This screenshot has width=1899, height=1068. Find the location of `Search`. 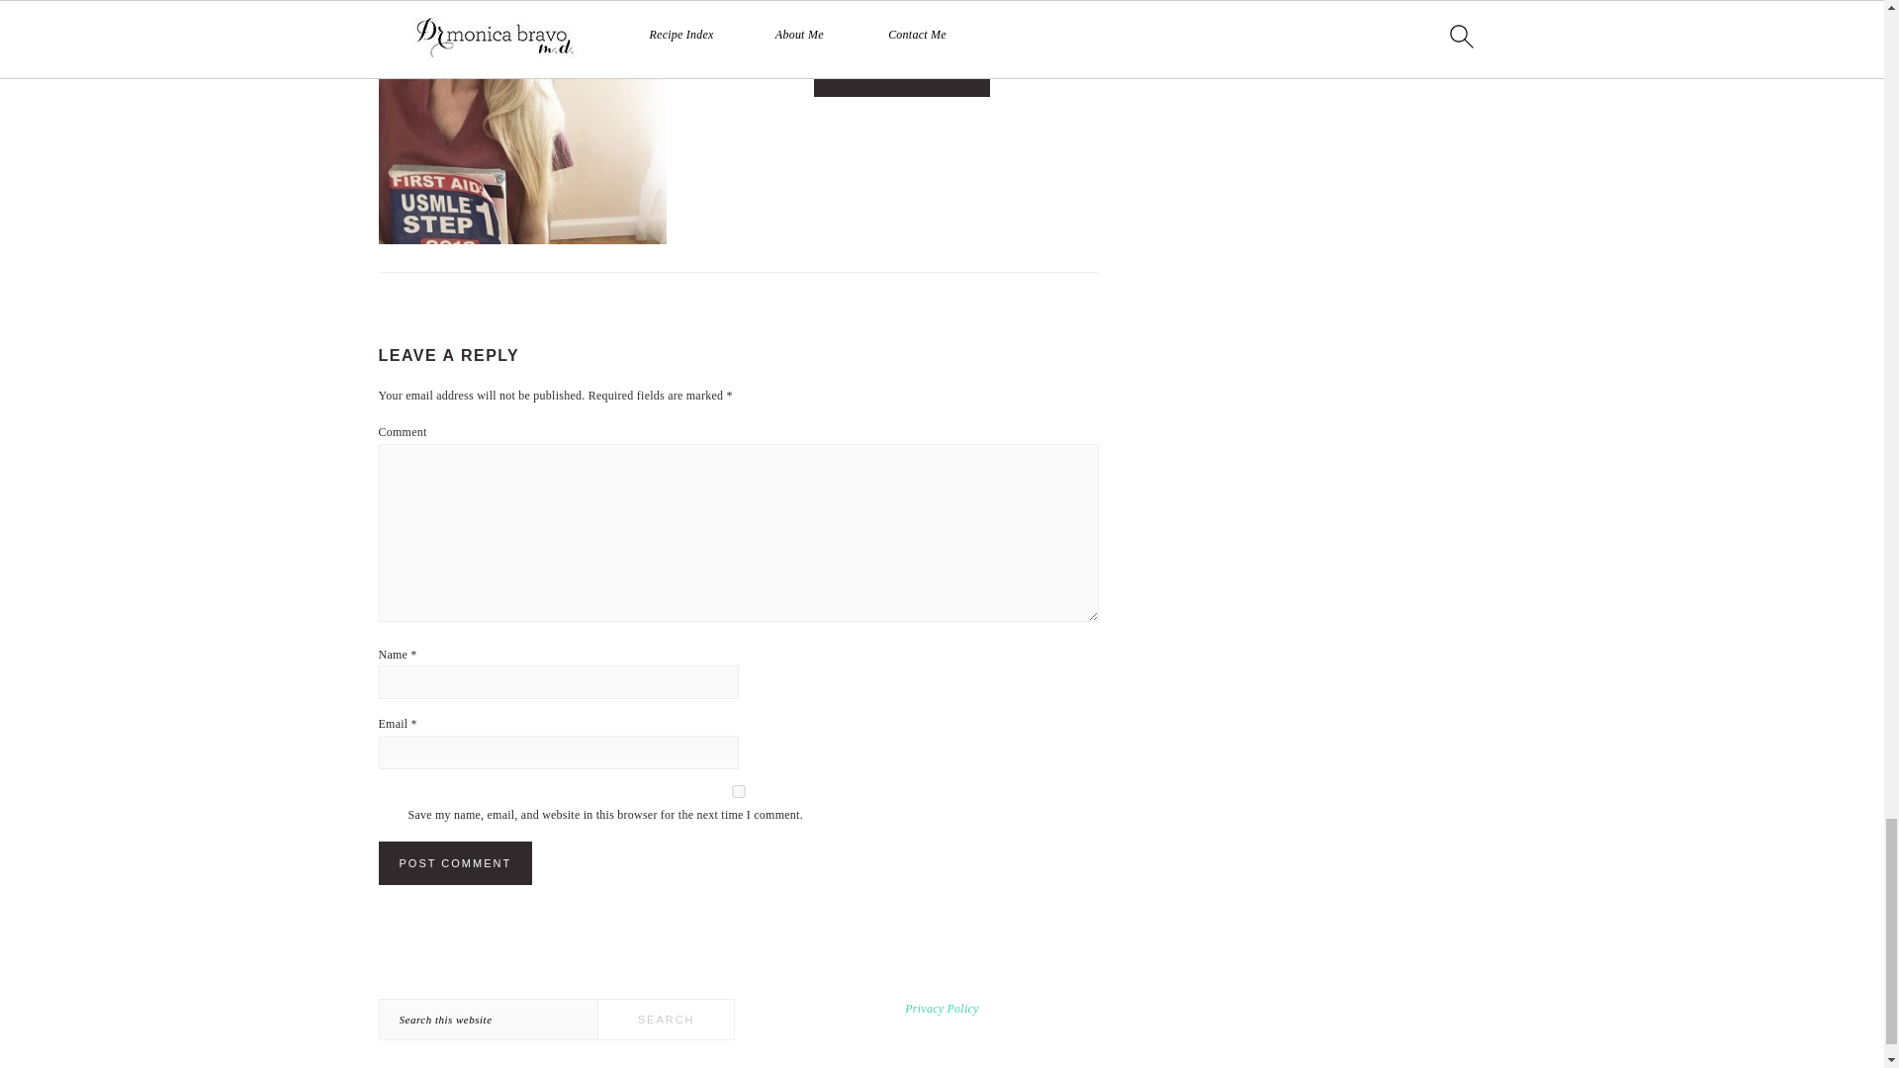

Search is located at coordinates (667, 1019).